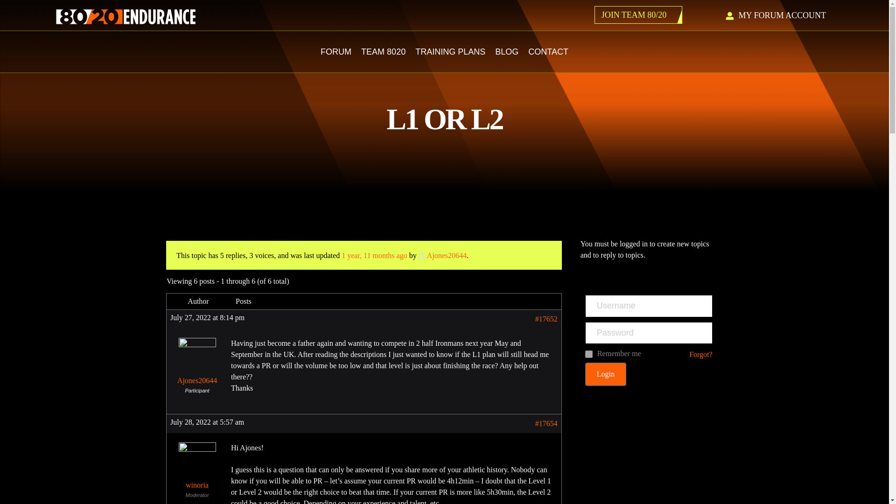 This screenshot has width=896, height=504. I want to click on View winoria's profile, so click(197, 468).